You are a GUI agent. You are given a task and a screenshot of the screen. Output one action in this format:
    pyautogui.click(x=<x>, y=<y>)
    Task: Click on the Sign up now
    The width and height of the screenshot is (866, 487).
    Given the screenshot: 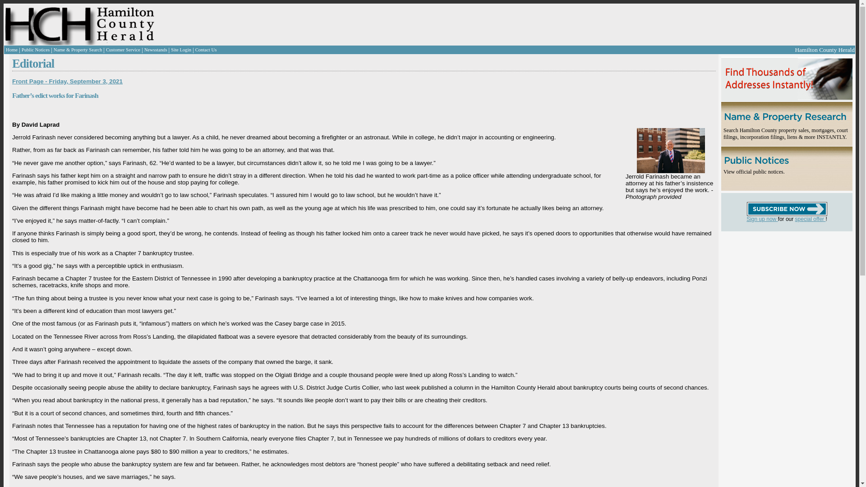 What is the action you would take?
    pyautogui.click(x=762, y=219)
    